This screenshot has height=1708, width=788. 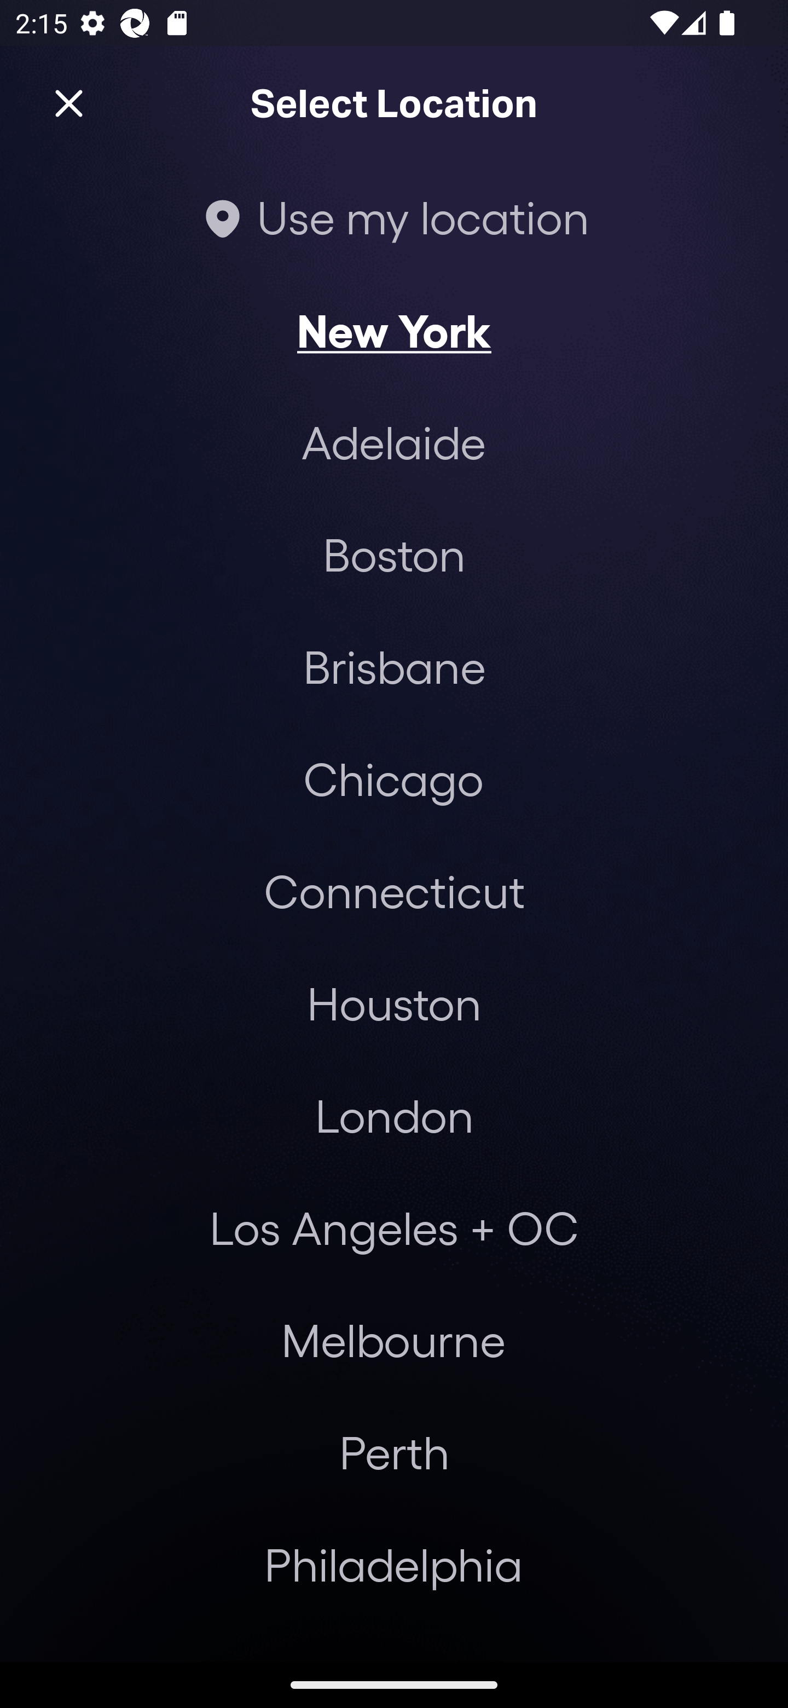 I want to click on Brisbane, so click(x=394, y=666).